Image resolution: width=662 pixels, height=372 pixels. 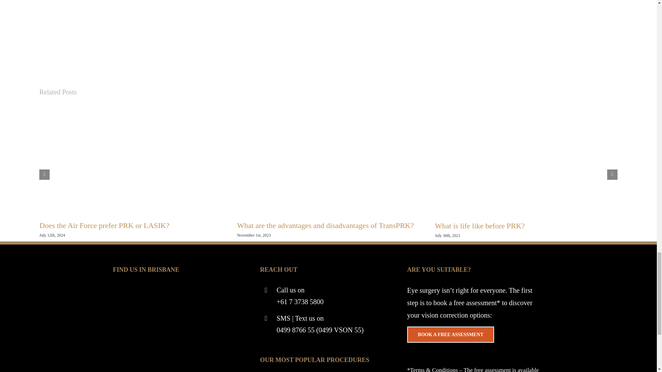 I want to click on Does the Air Force prefer PRK or LASIK?, so click(x=104, y=225).